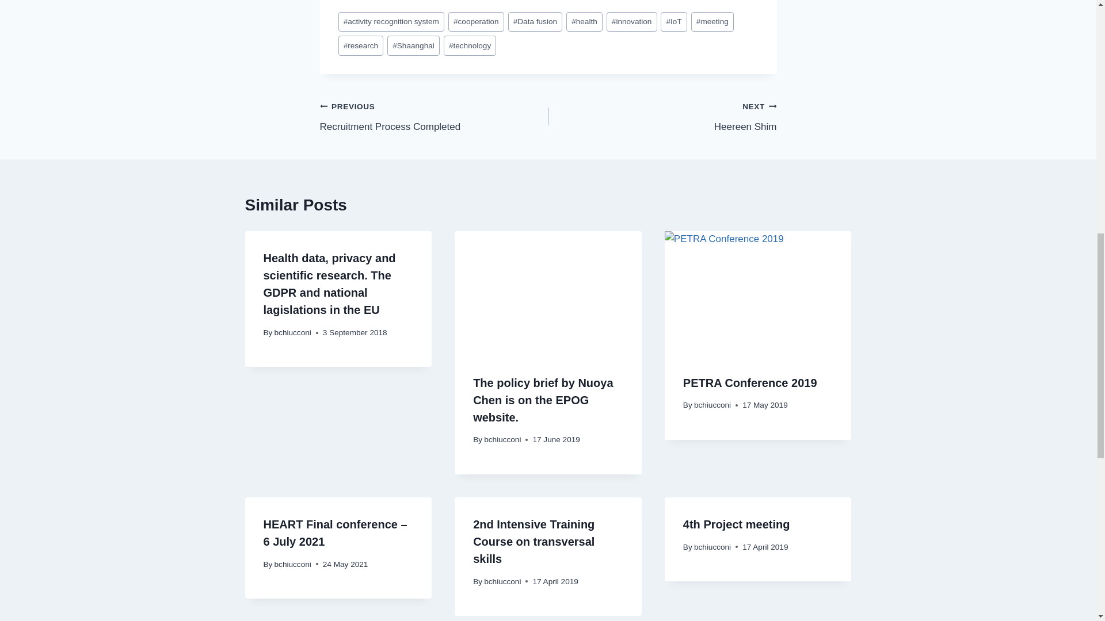 The width and height of the screenshot is (1105, 621). I want to click on bchiucconi, so click(391, 22).